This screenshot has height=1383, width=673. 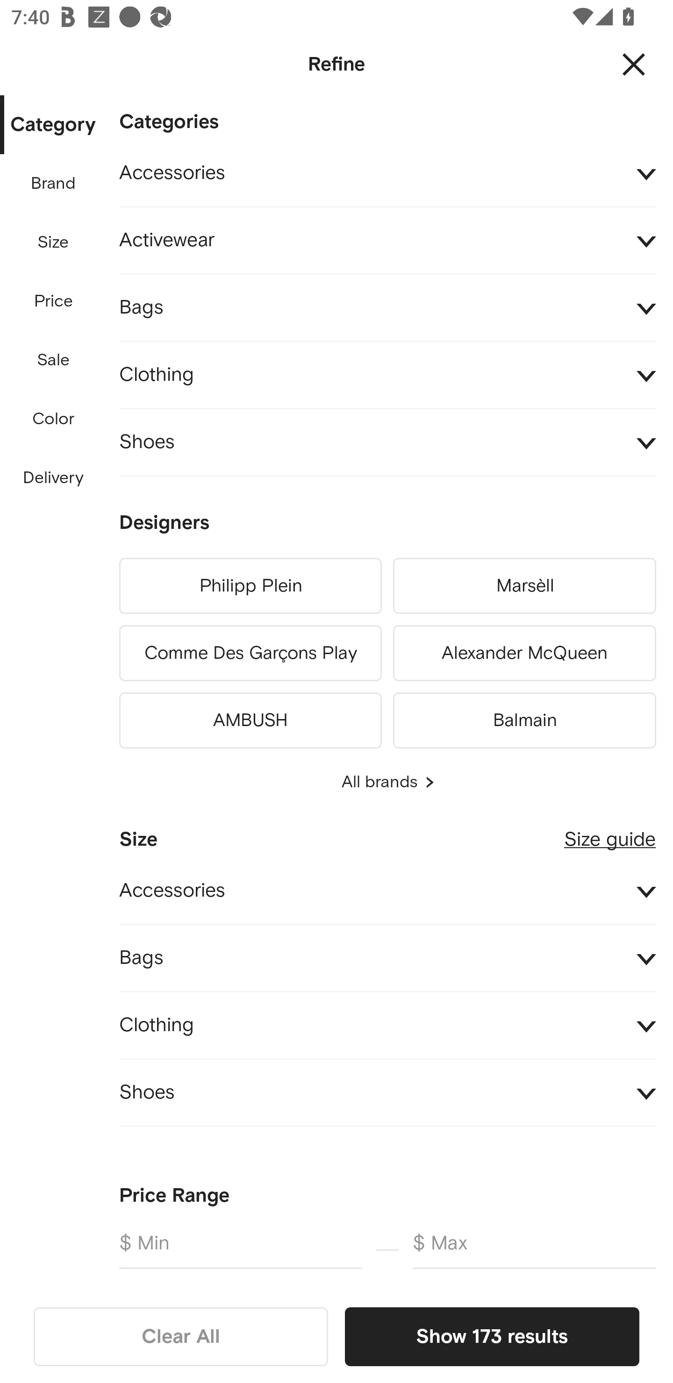 What do you see at coordinates (387, 307) in the screenshot?
I see `Bags` at bounding box center [387, 307].